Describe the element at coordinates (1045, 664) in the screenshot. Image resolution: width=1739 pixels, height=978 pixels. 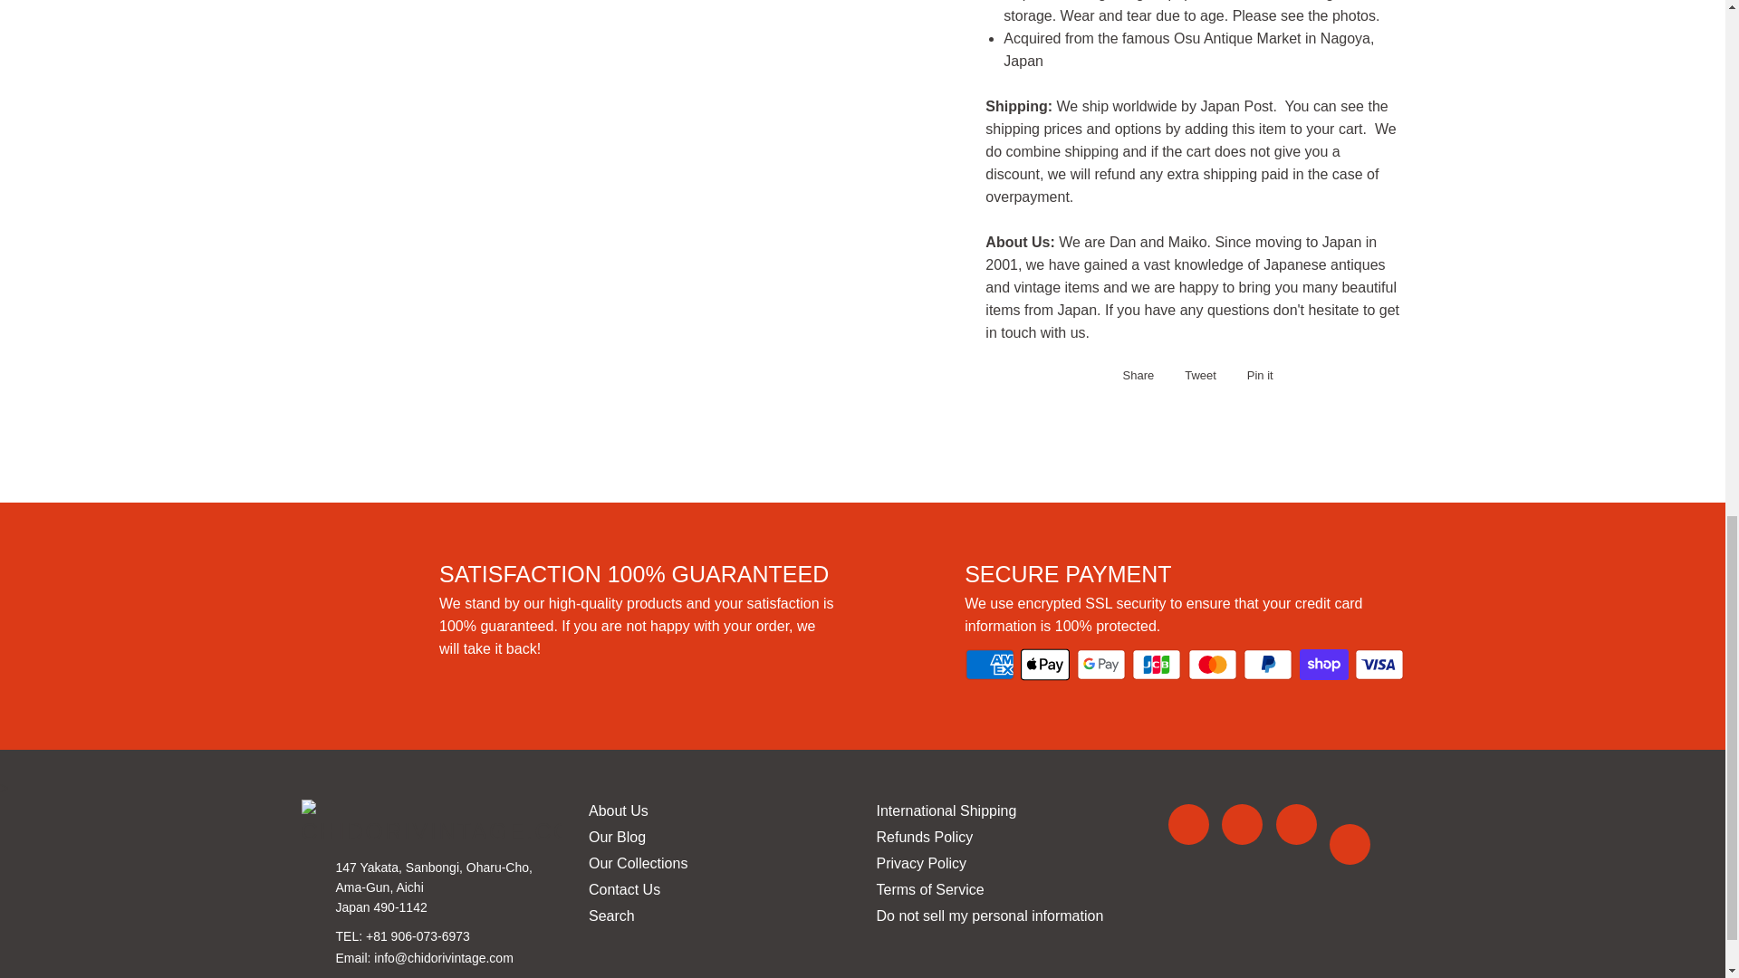
I see `Apple Pay` at that location.